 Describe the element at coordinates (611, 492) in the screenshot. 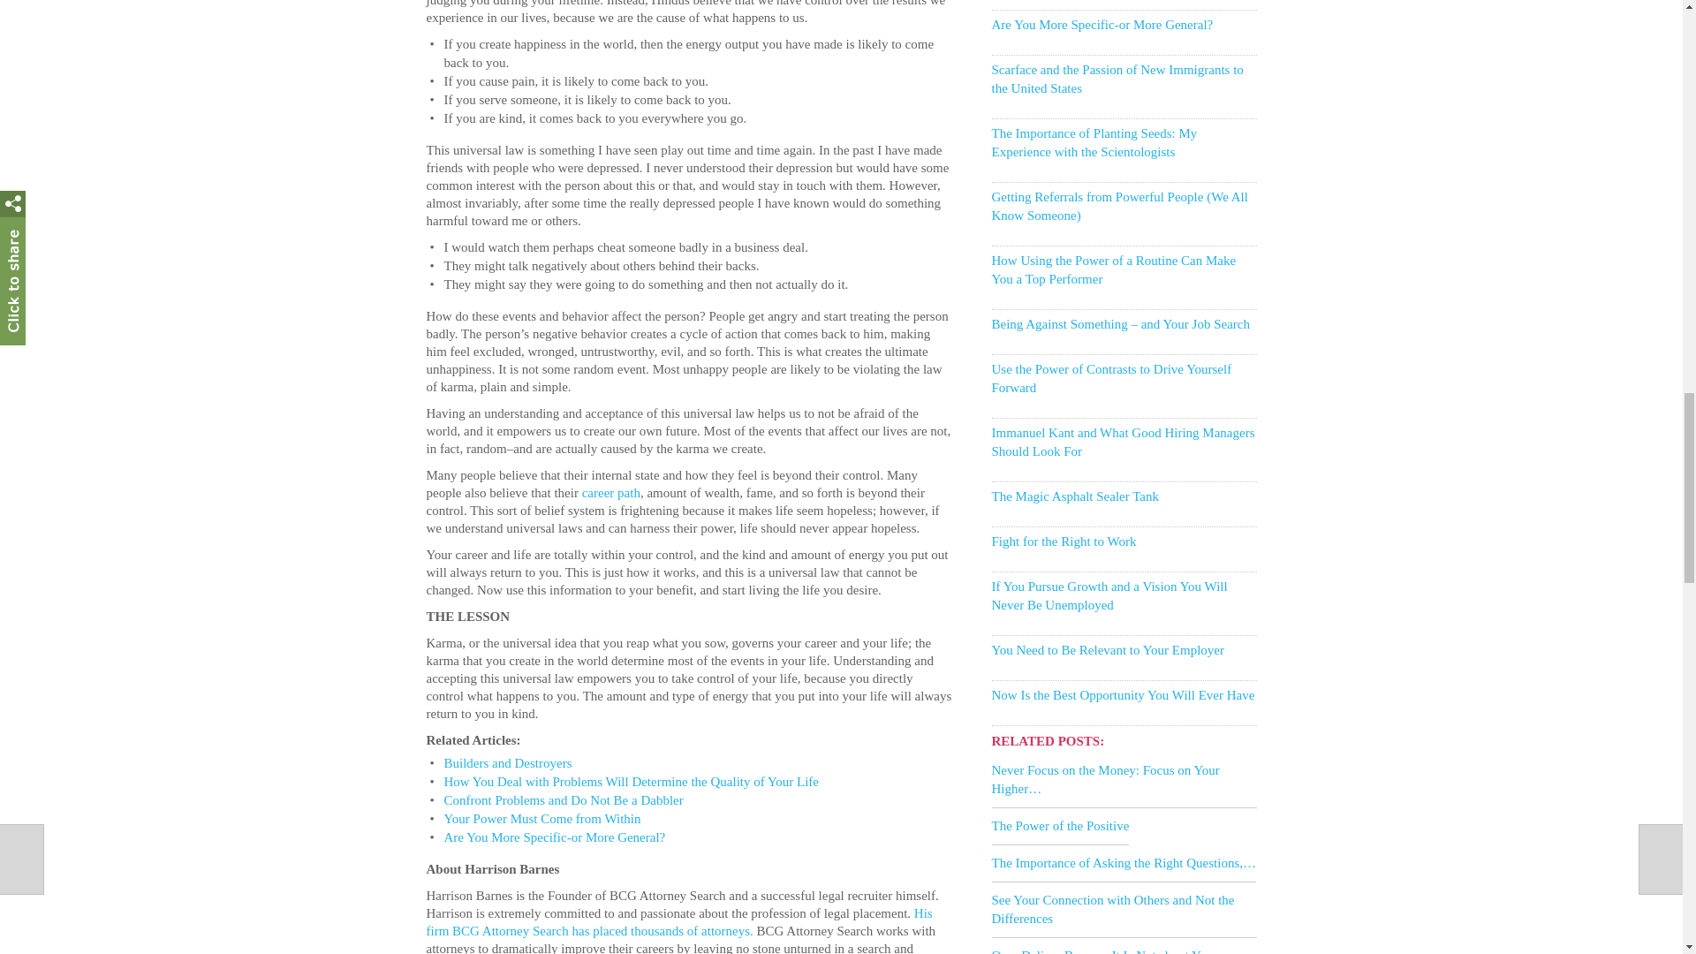

I see `career path` at that location.